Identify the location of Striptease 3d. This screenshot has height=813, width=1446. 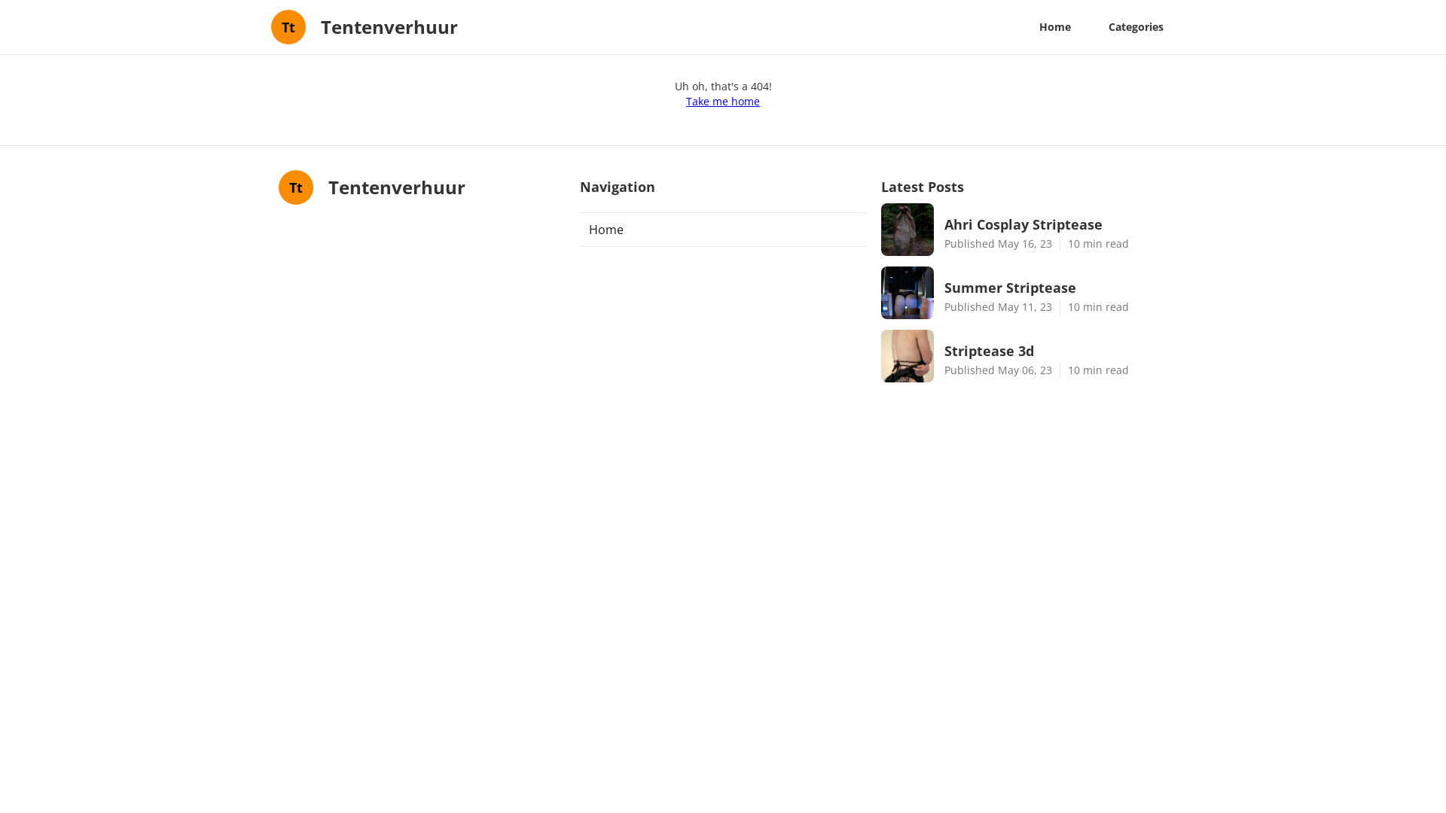
(1056, 351).